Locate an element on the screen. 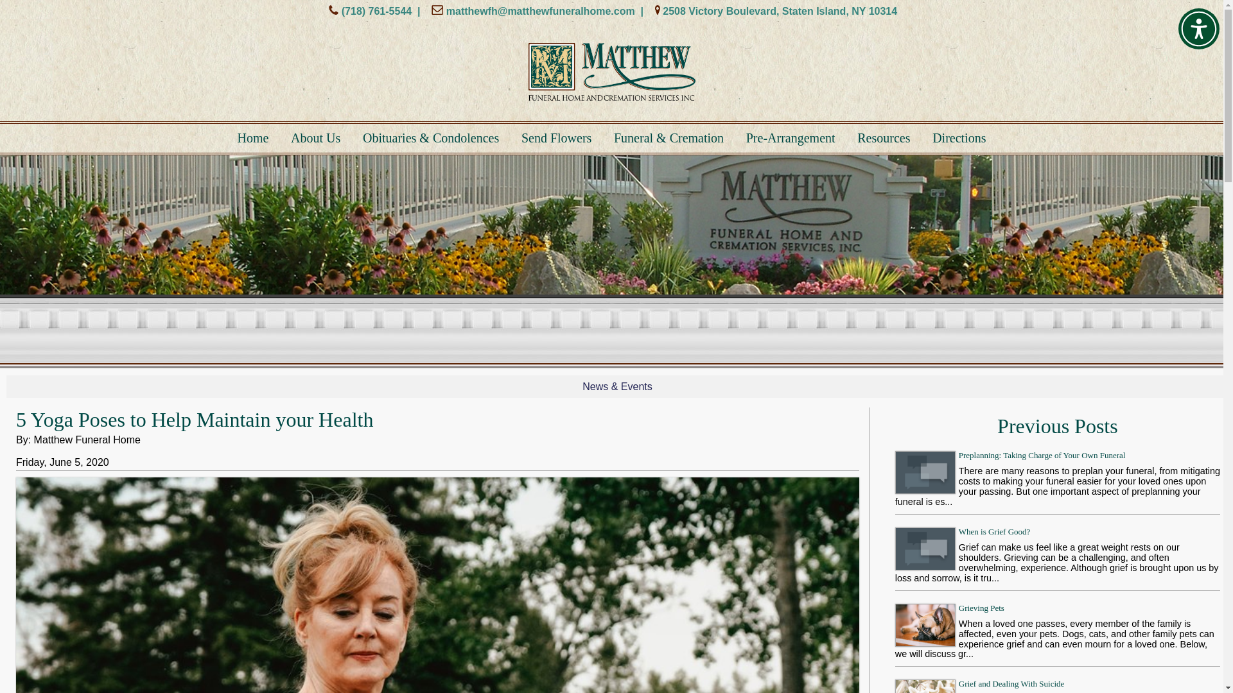 The width and height of the screenshot is (1233, 693). Home is located at coordinates (253, 138).